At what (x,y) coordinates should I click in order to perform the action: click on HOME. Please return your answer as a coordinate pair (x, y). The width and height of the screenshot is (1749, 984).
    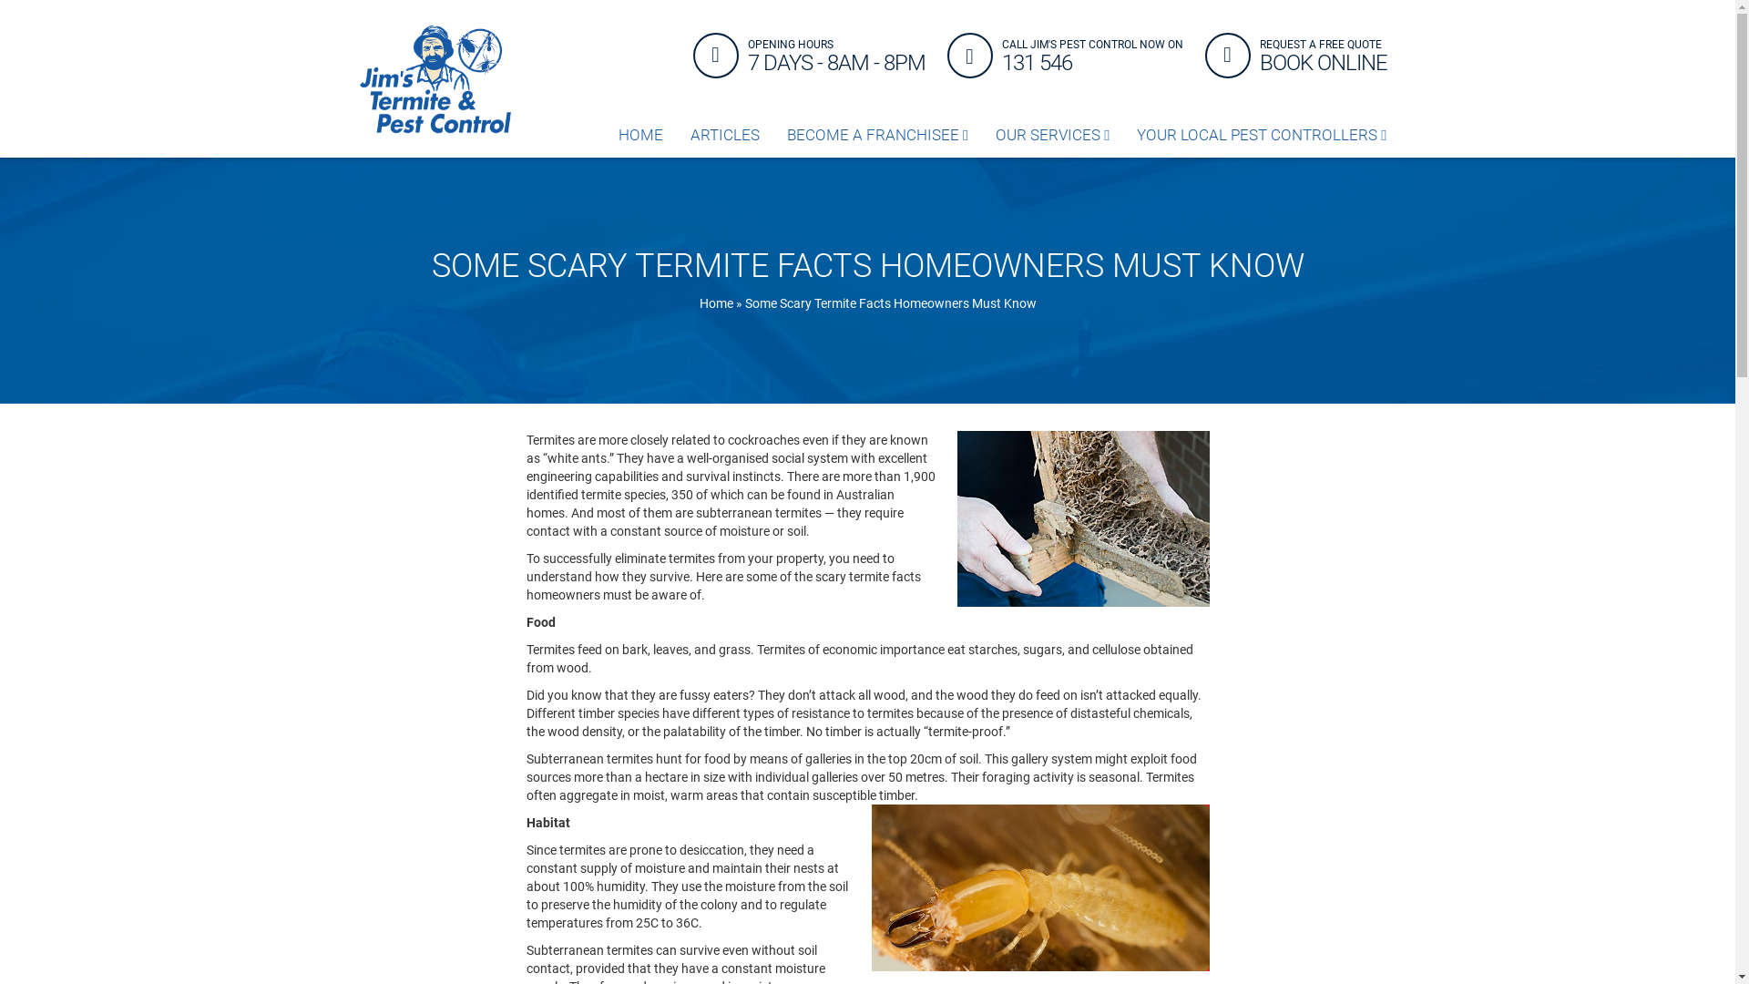
    Looking at the image, I should click on (641, 135).